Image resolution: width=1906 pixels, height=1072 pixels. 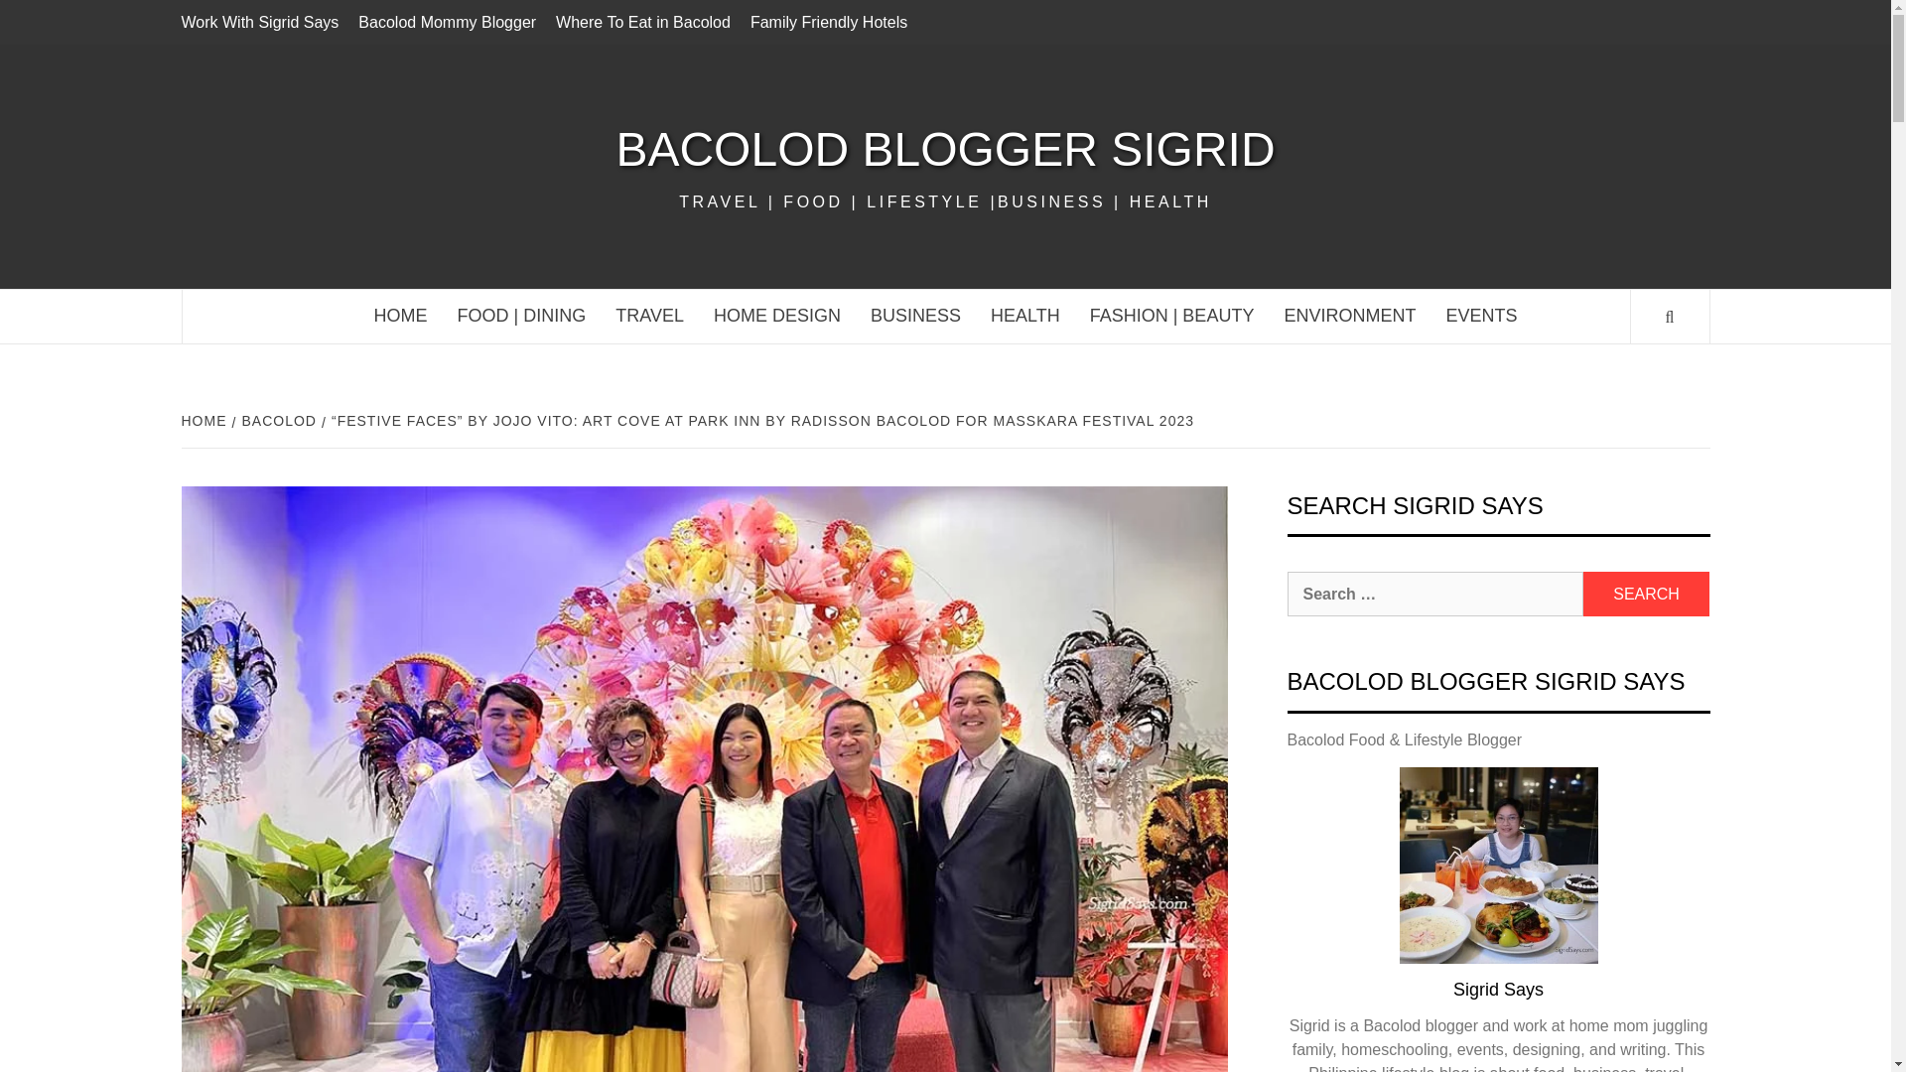 I want to click on Search, so click(x=1646, y=594).